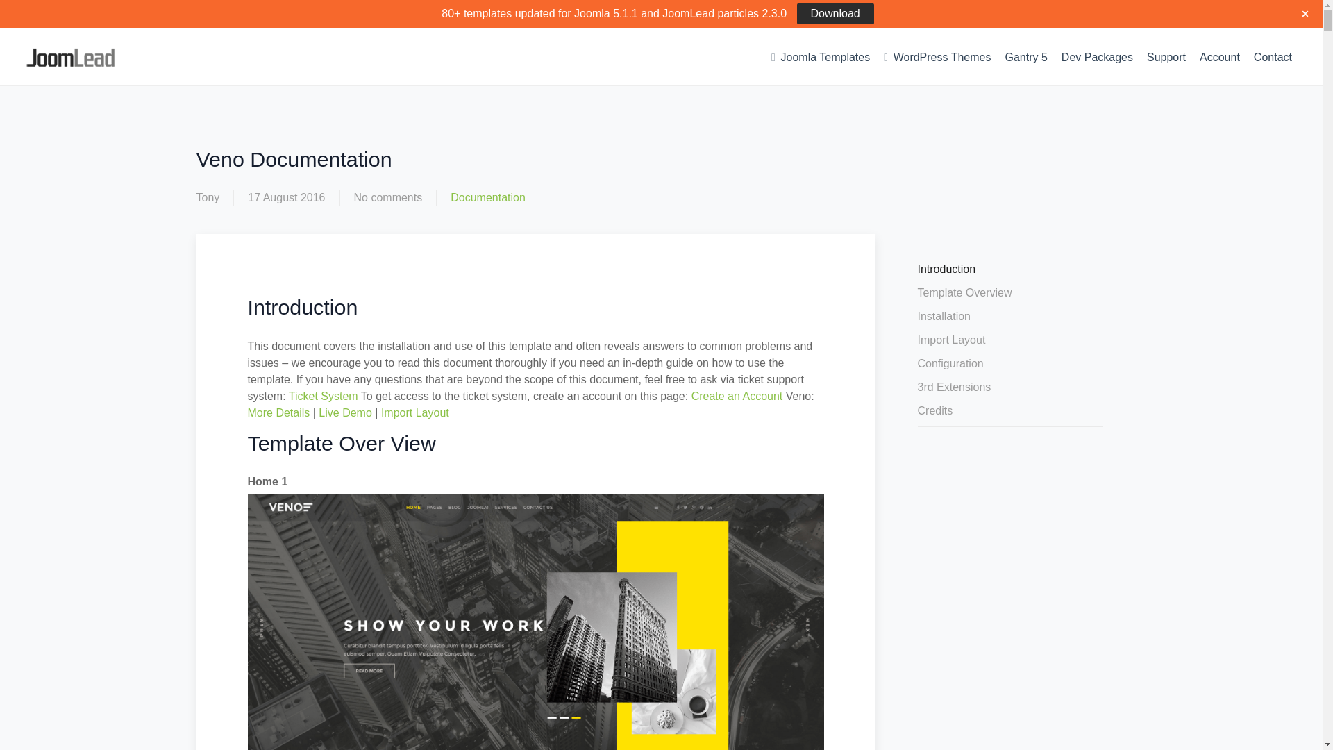  Describe the element at coordinates (487, 197) in the screenshot. I see `Documentation` at that location.